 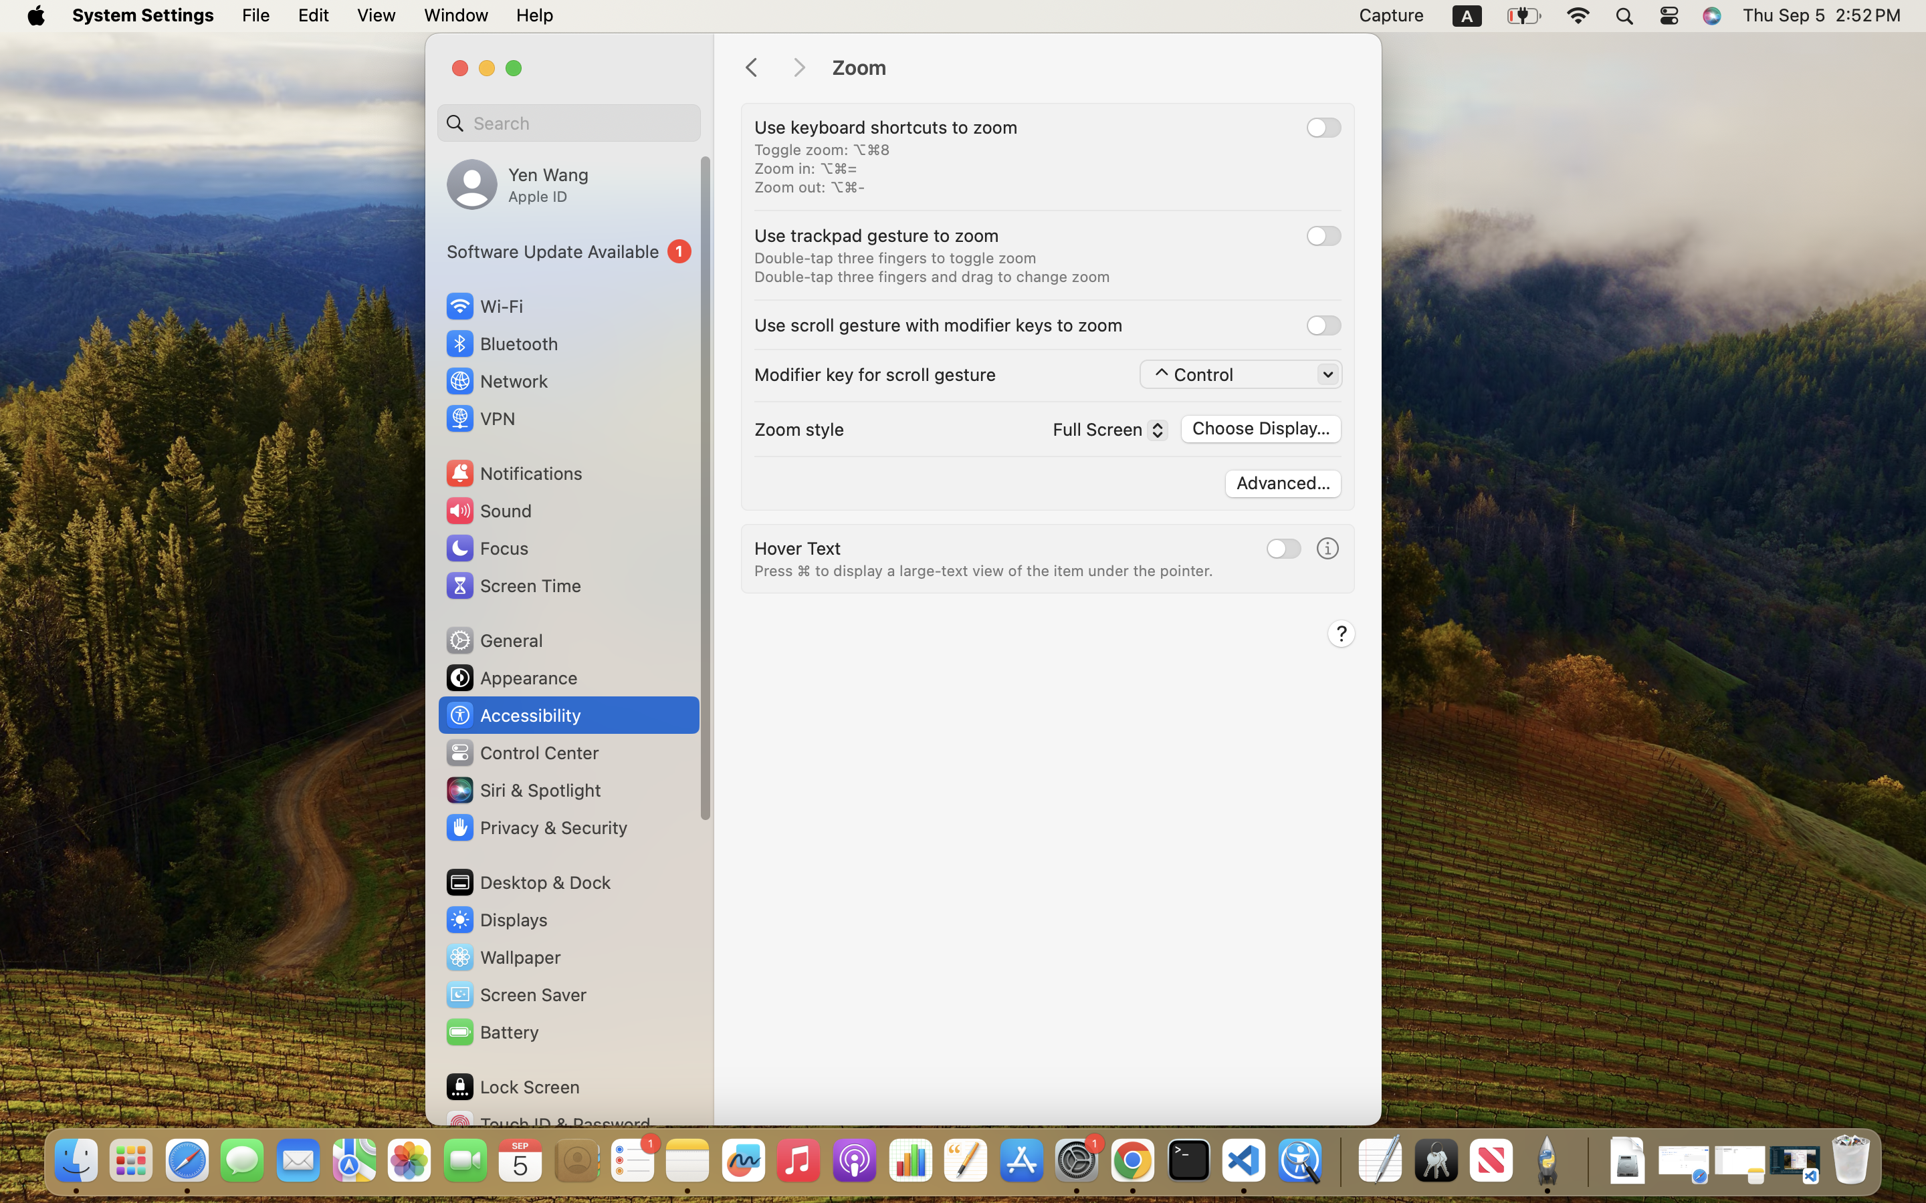 What do you see at coordinates (502, 344) in the screenshot?
I see `Bluetooth` at bounding box center [502, 344].